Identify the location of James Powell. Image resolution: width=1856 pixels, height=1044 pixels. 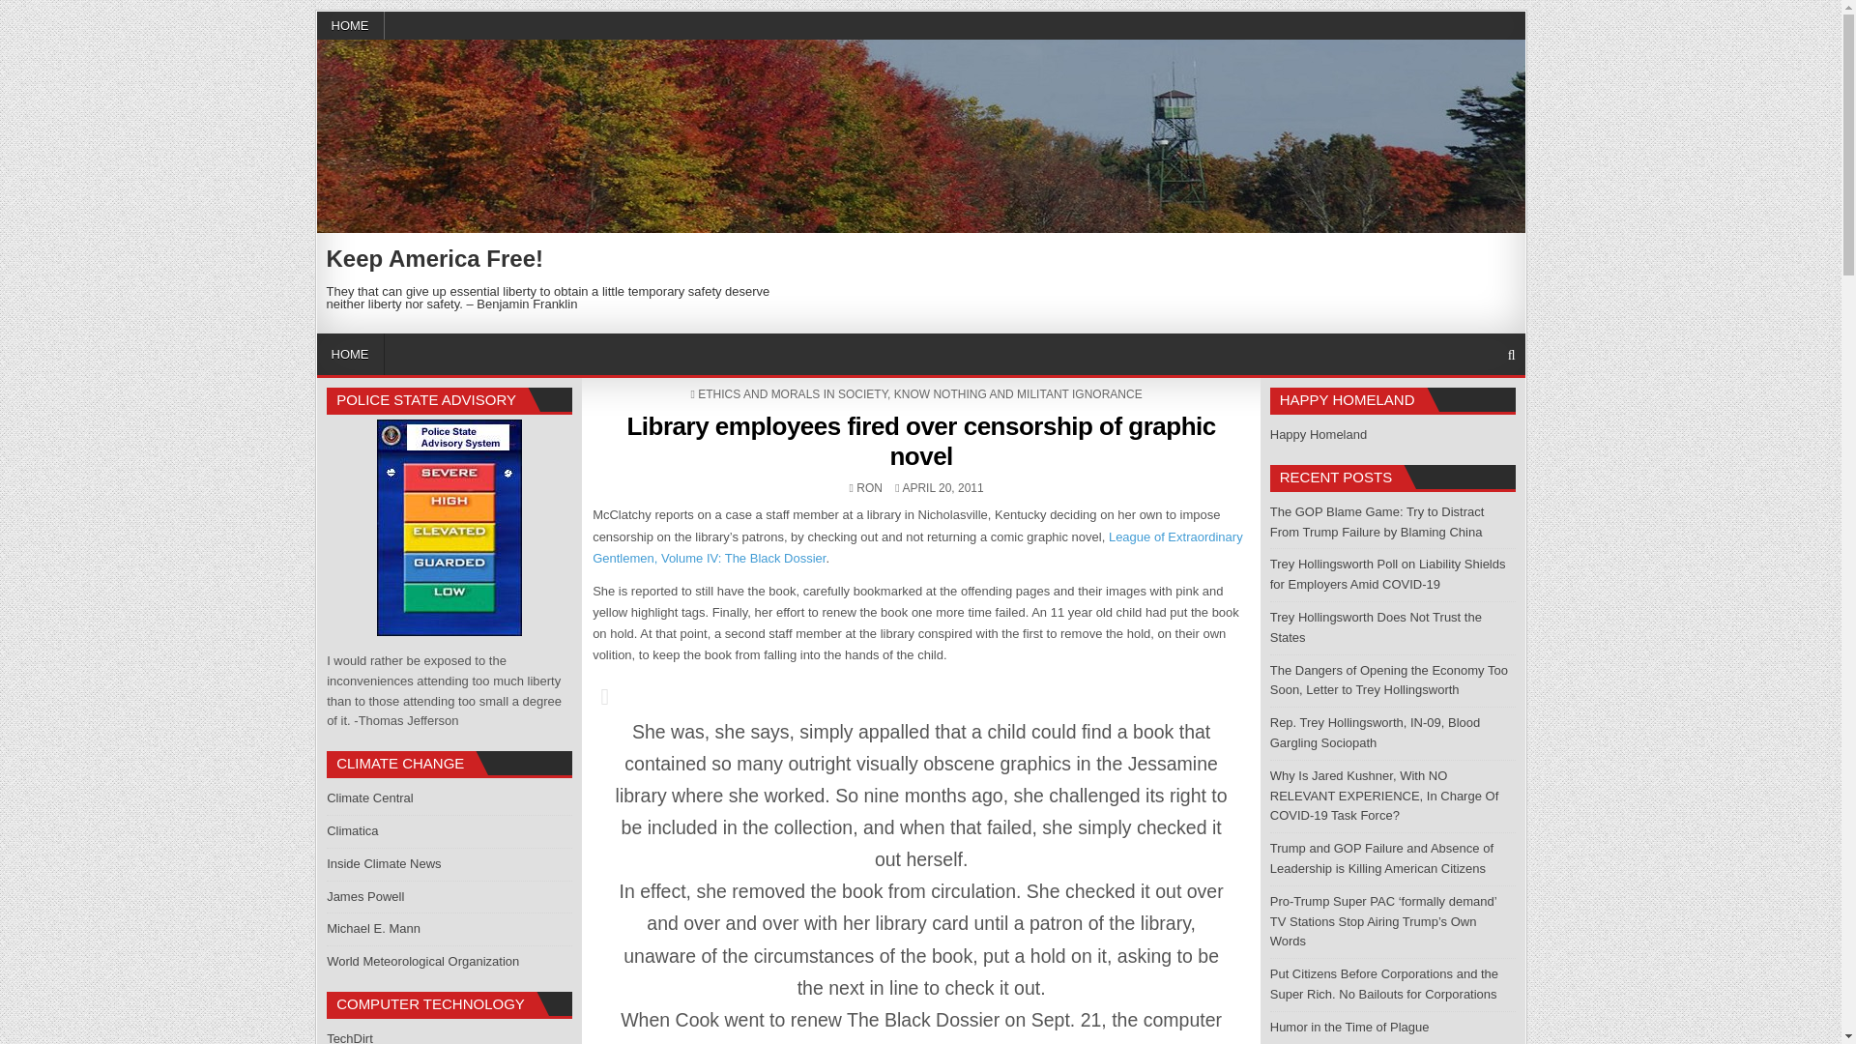
(365, 897).